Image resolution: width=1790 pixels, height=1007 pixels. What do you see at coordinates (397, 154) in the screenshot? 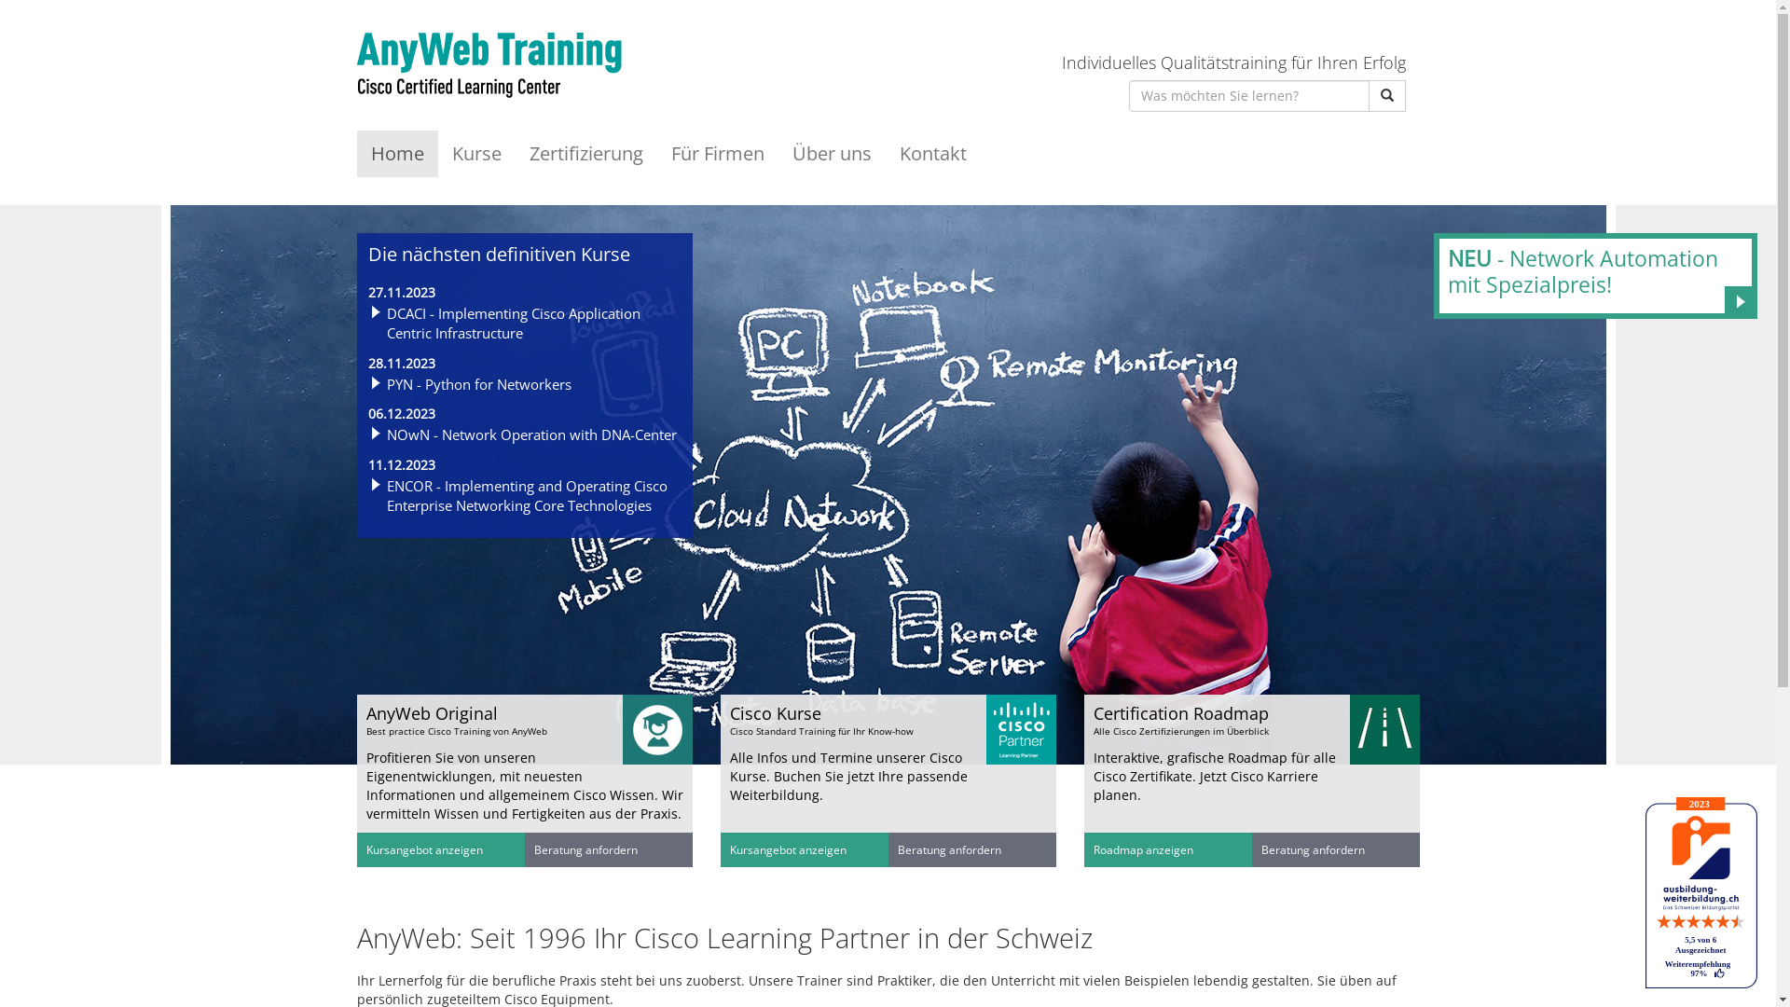
I see `Home` at bounding box center [397, 154].